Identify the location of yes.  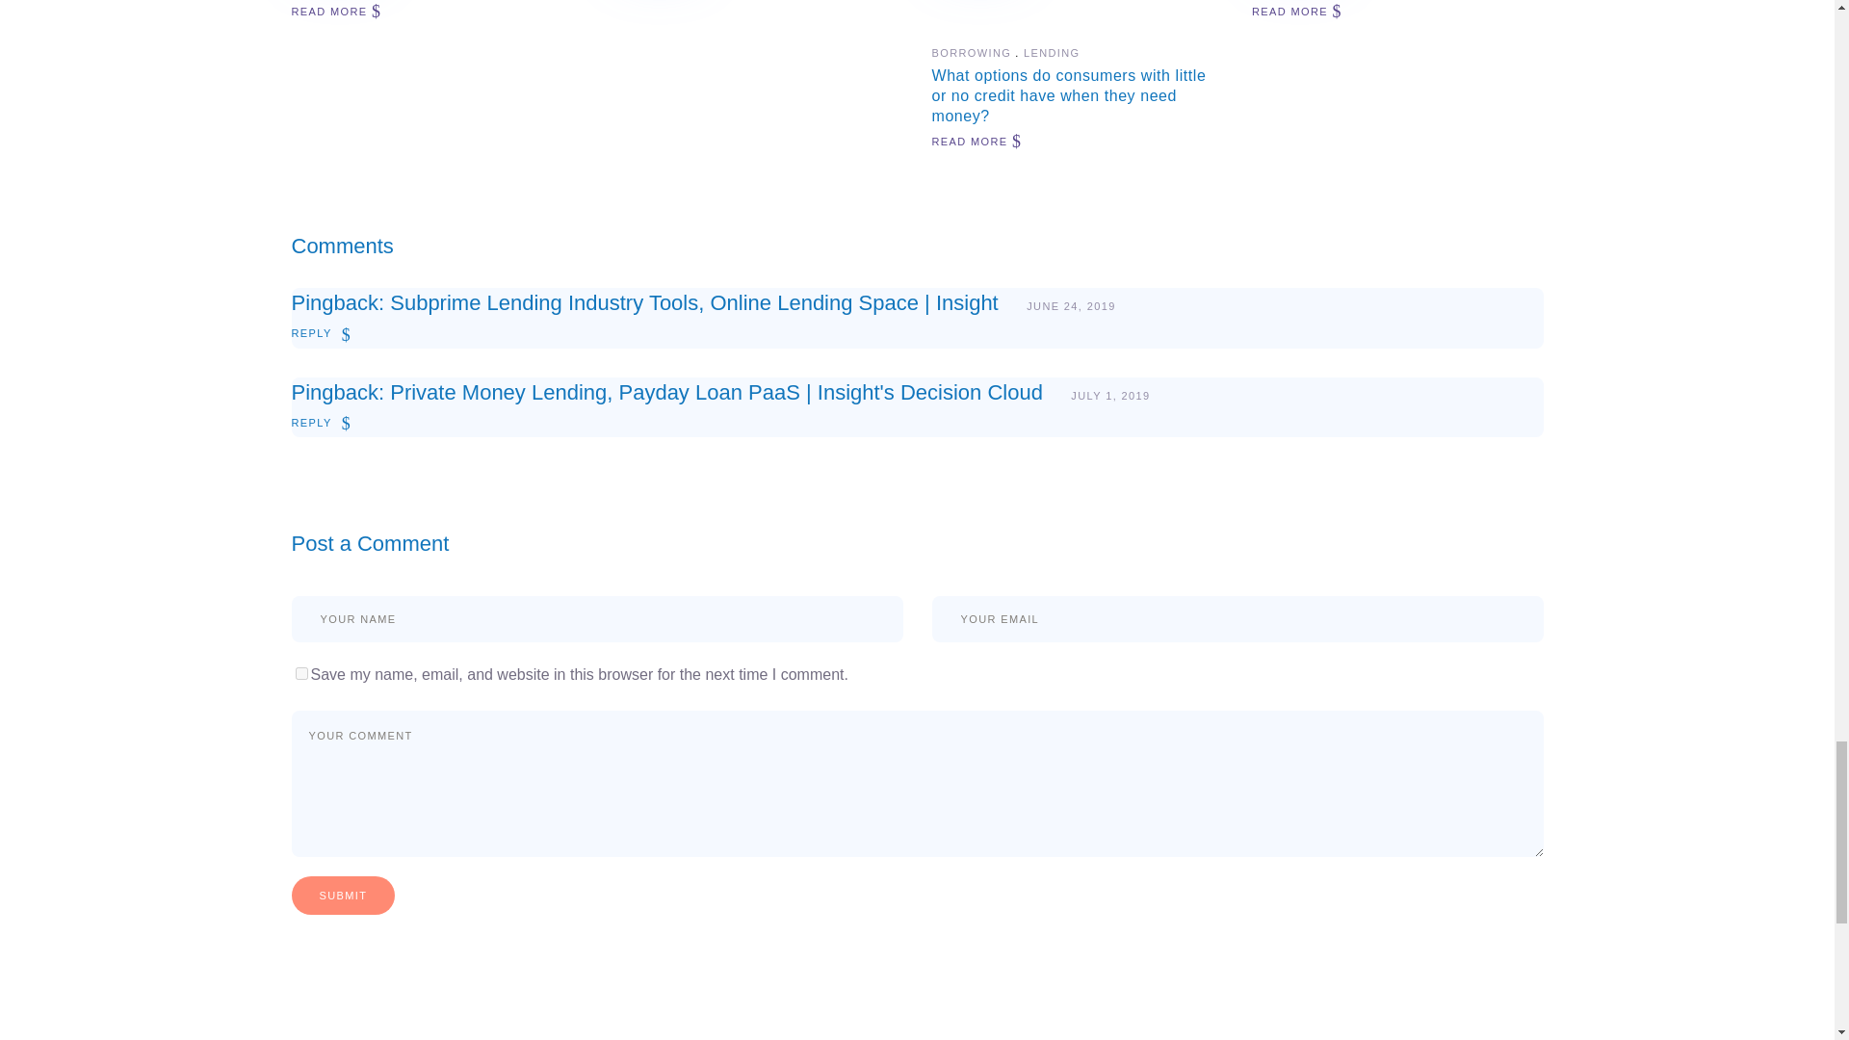
(300, 674).